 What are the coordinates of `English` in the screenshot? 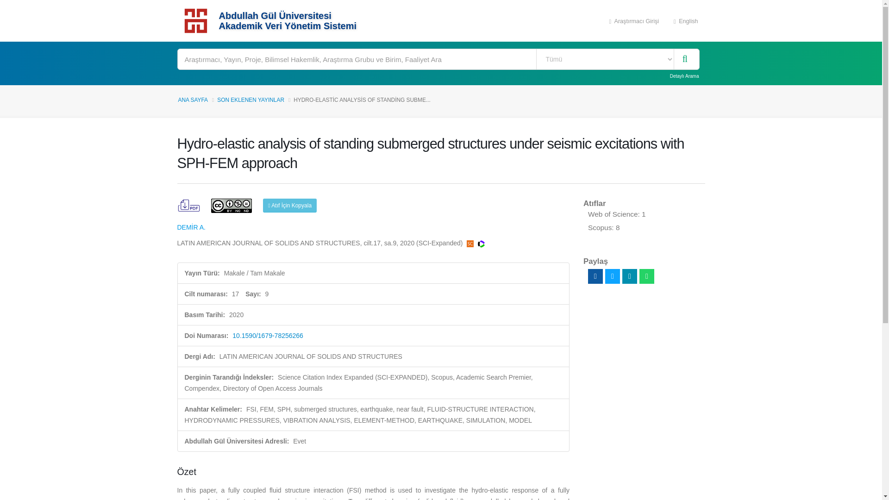 It's located at (686, 20).